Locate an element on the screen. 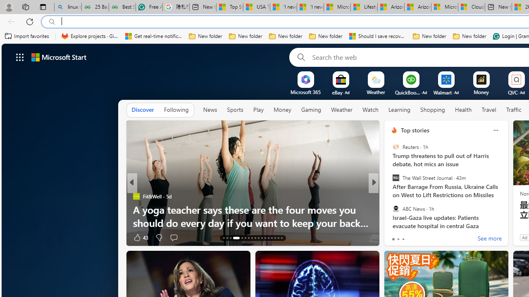 The height and width of the screenshot is (297, 529). Best SSL Certificates Provider in India - GeeksforGeeks is located at coordinates (122, 7).